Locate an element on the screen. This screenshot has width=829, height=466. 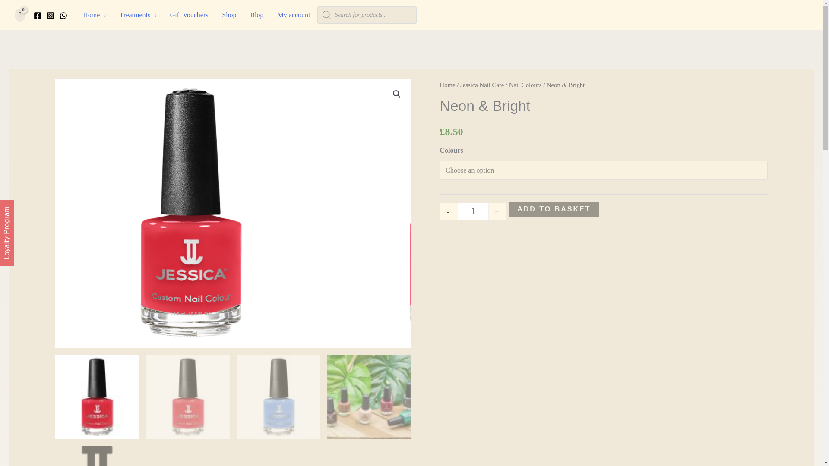
Gift Vouchers is located at coordinates (189, 15).